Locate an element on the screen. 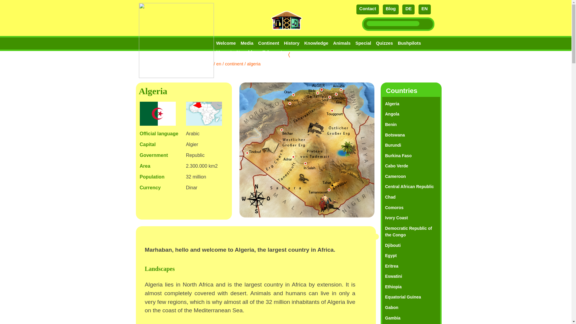 The height and width of the screenshot is (324, 576). History is located at coordinates (292, 43).